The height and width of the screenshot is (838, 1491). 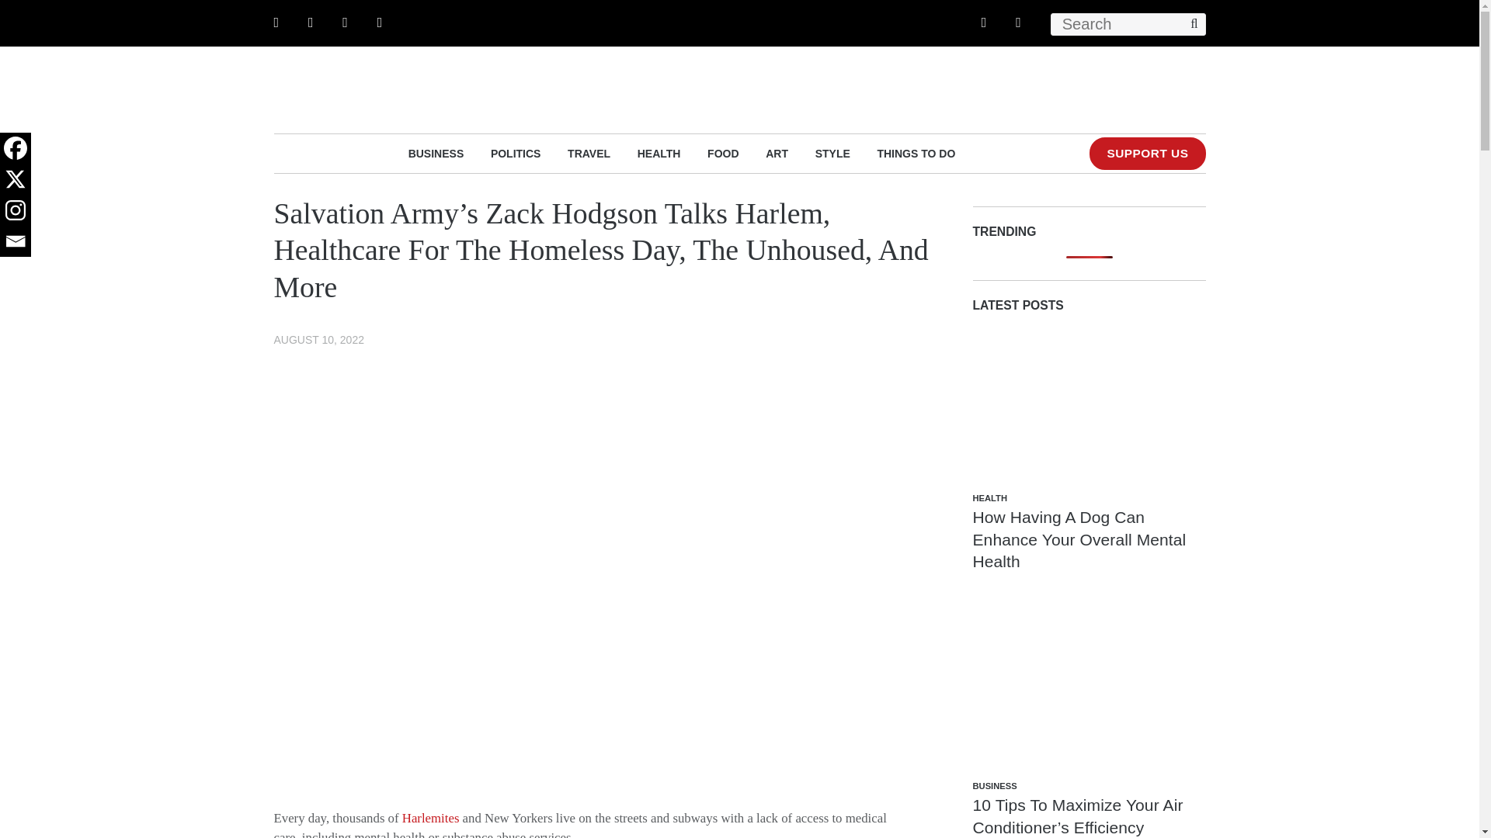 I want to click on THINGS TO DO, so click(x=916, y=153).